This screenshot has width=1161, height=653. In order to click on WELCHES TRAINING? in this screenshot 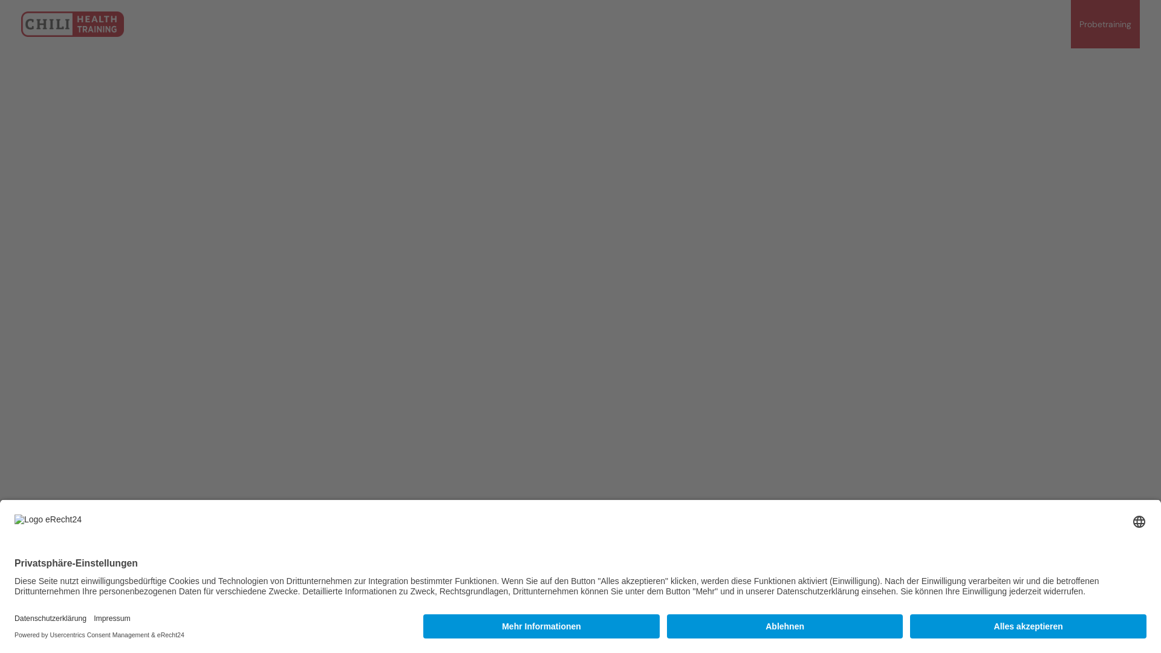, I will do `click(683, 24)`.